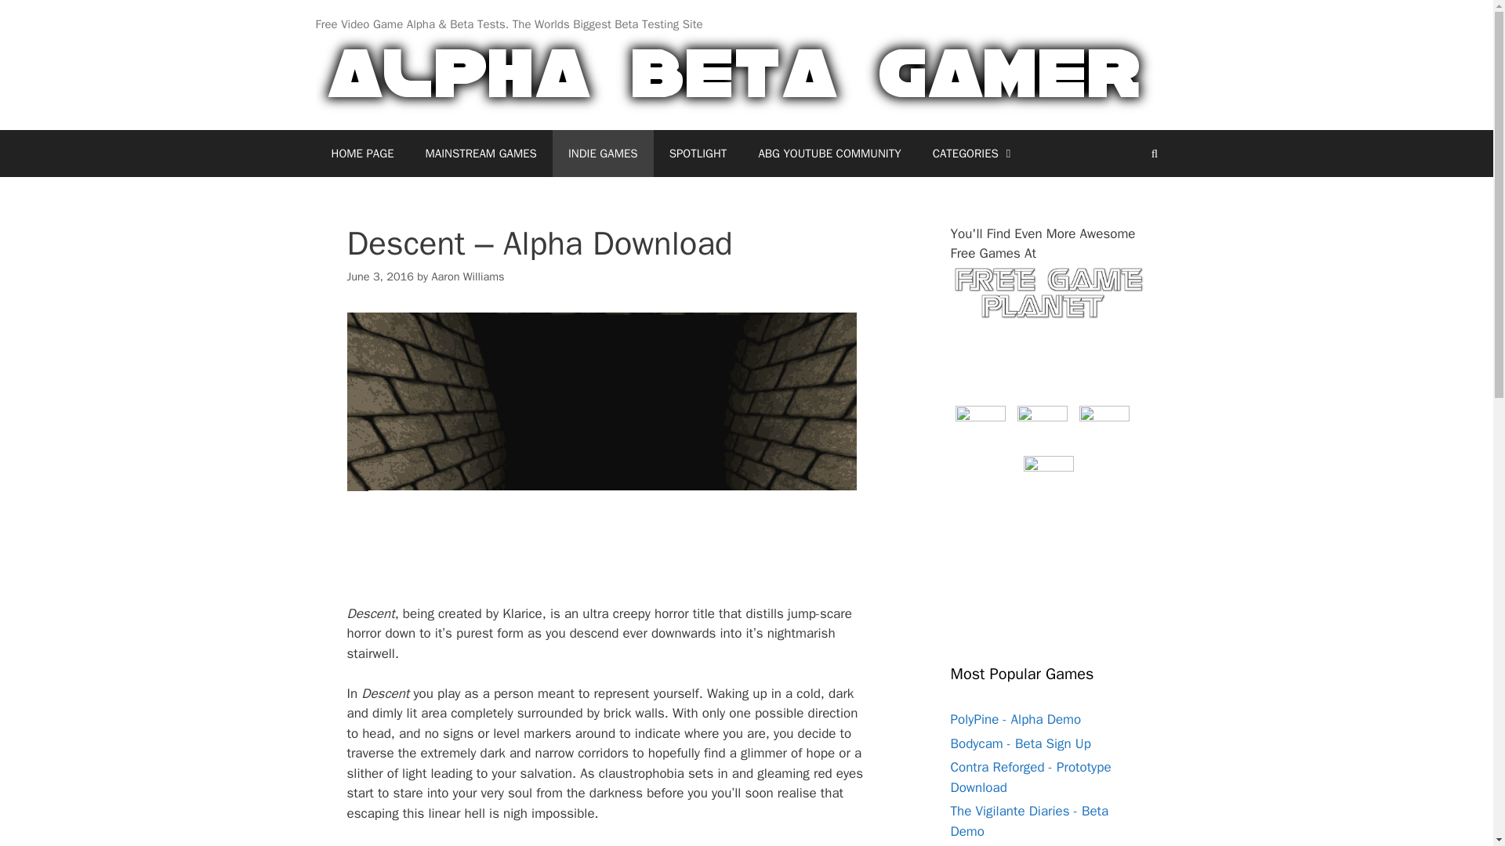  Describe the element at coordinates (698, 154) in the screenshot. I see `SPOTLIGHT` at that location.